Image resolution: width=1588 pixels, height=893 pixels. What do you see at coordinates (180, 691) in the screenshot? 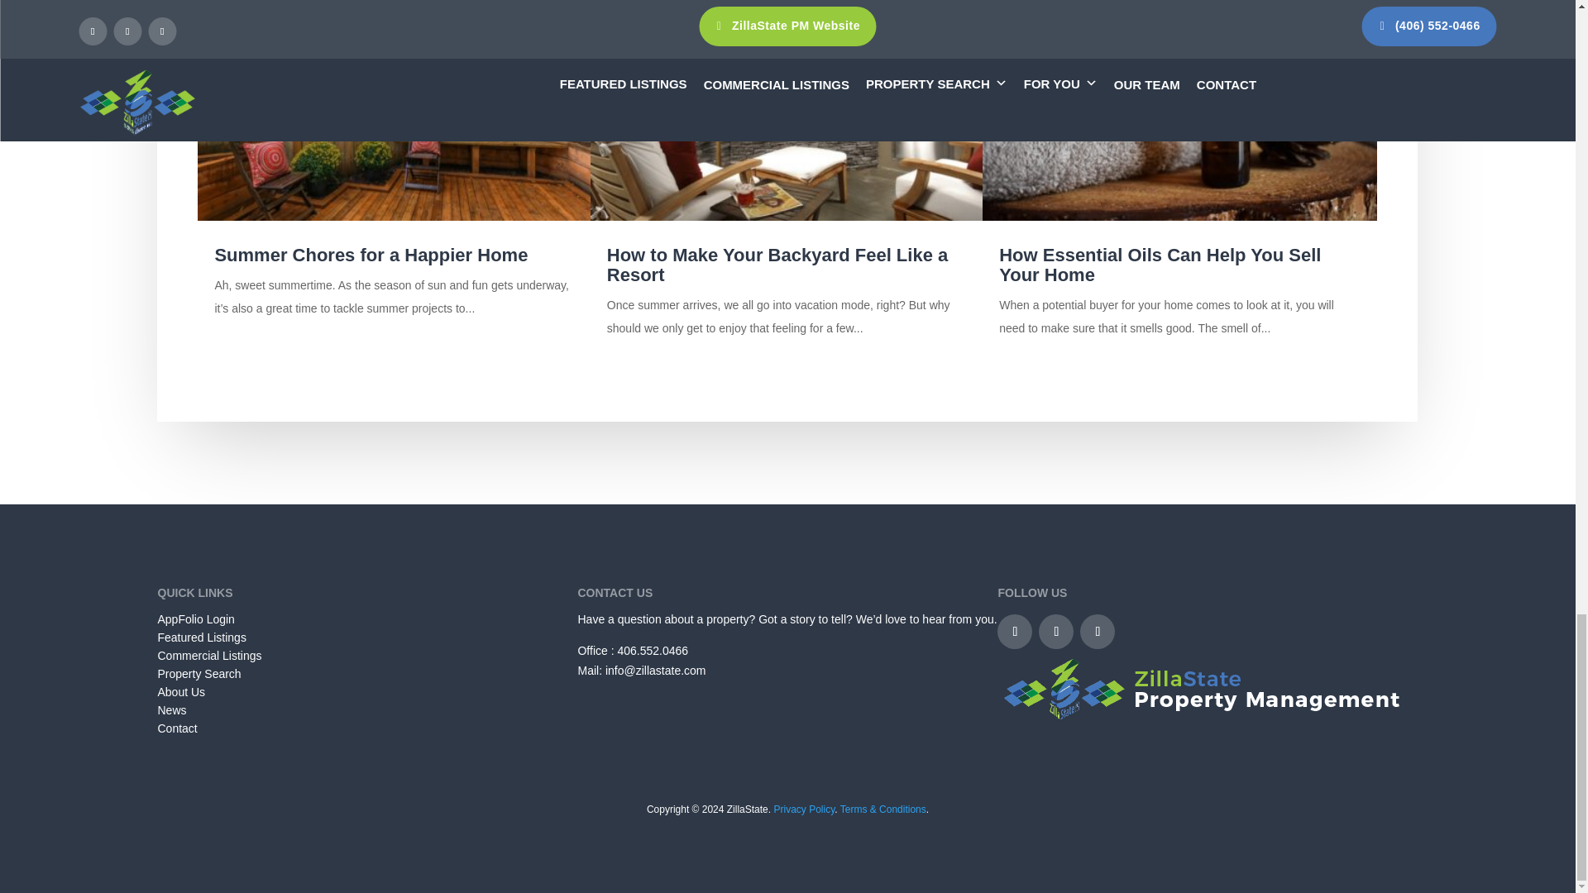
I see `About Us` at bounding box center [180, 691].